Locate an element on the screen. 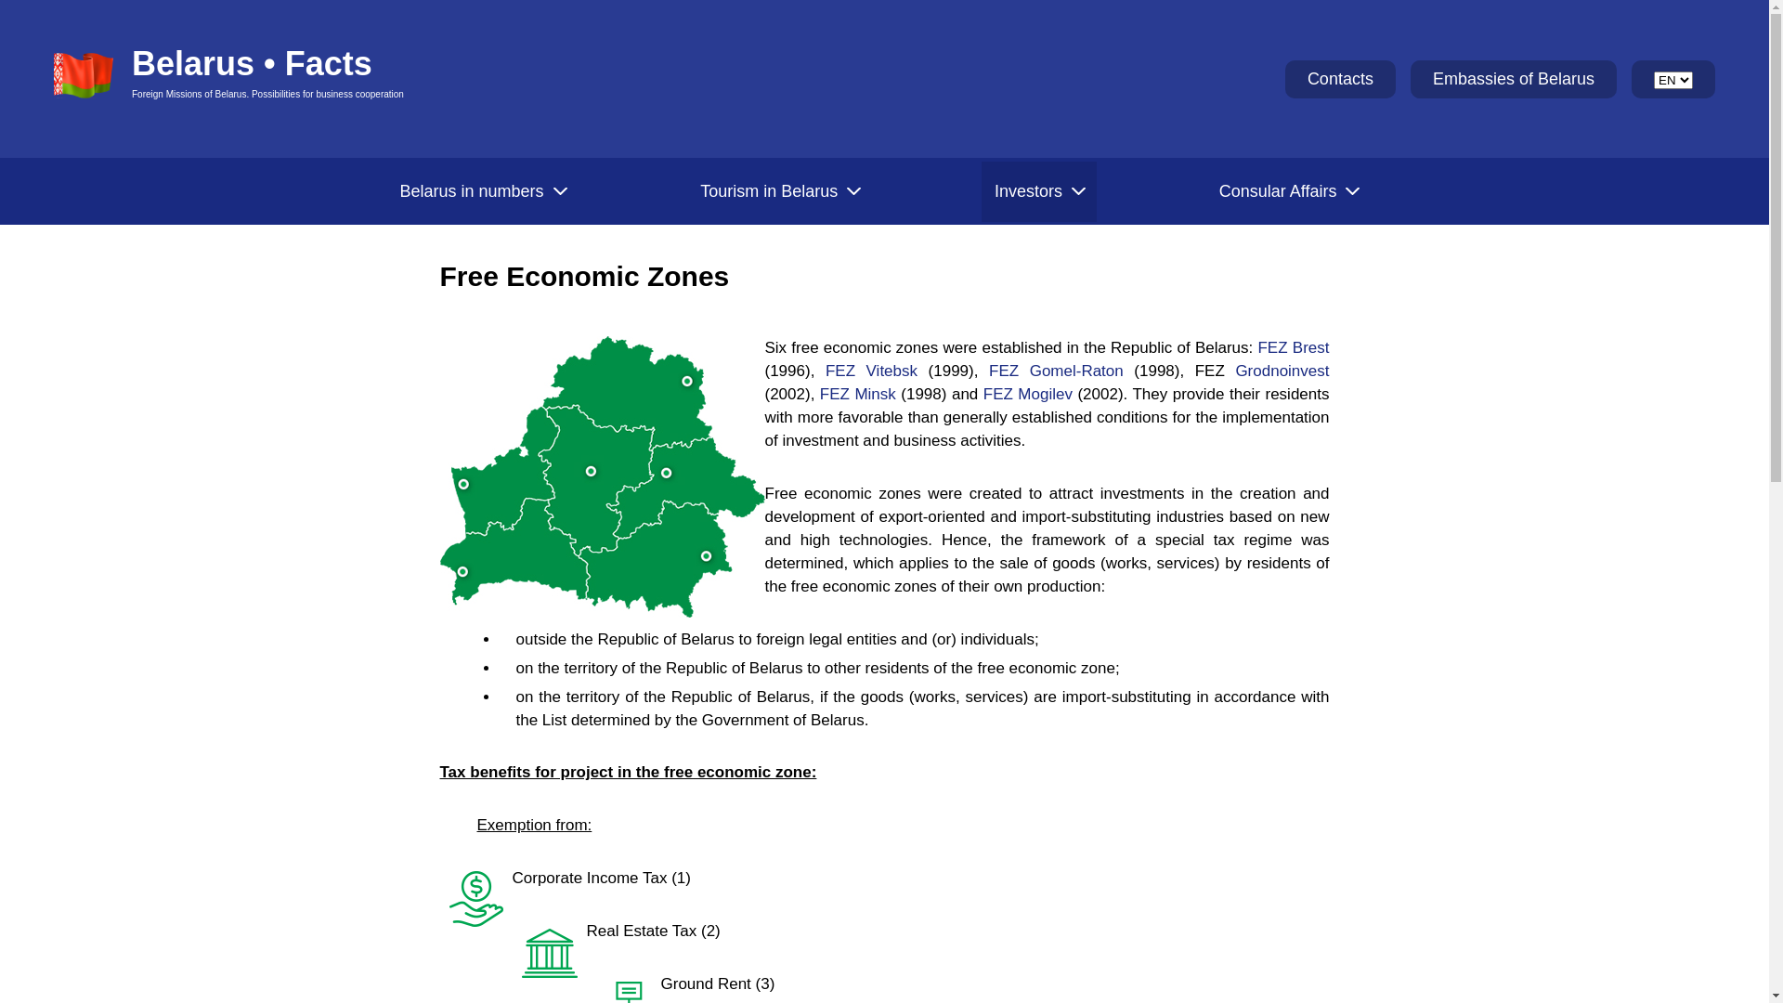 The image size is (1783, 1003). Contacts is located at coordinates (1341, 78).